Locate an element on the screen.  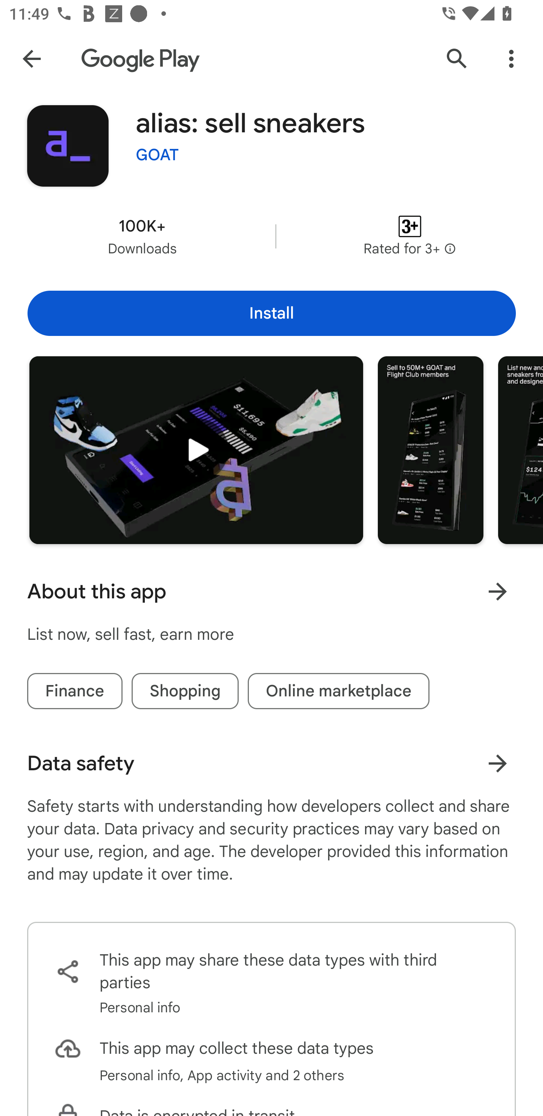
Install is located at coordinates (271, 313).